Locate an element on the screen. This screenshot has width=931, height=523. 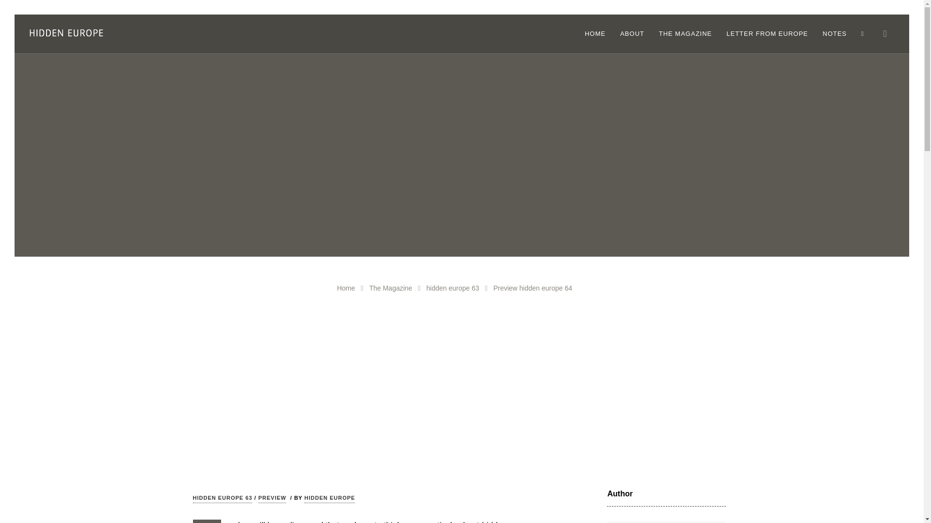
The Magazine is located at coordinates (390, 288).